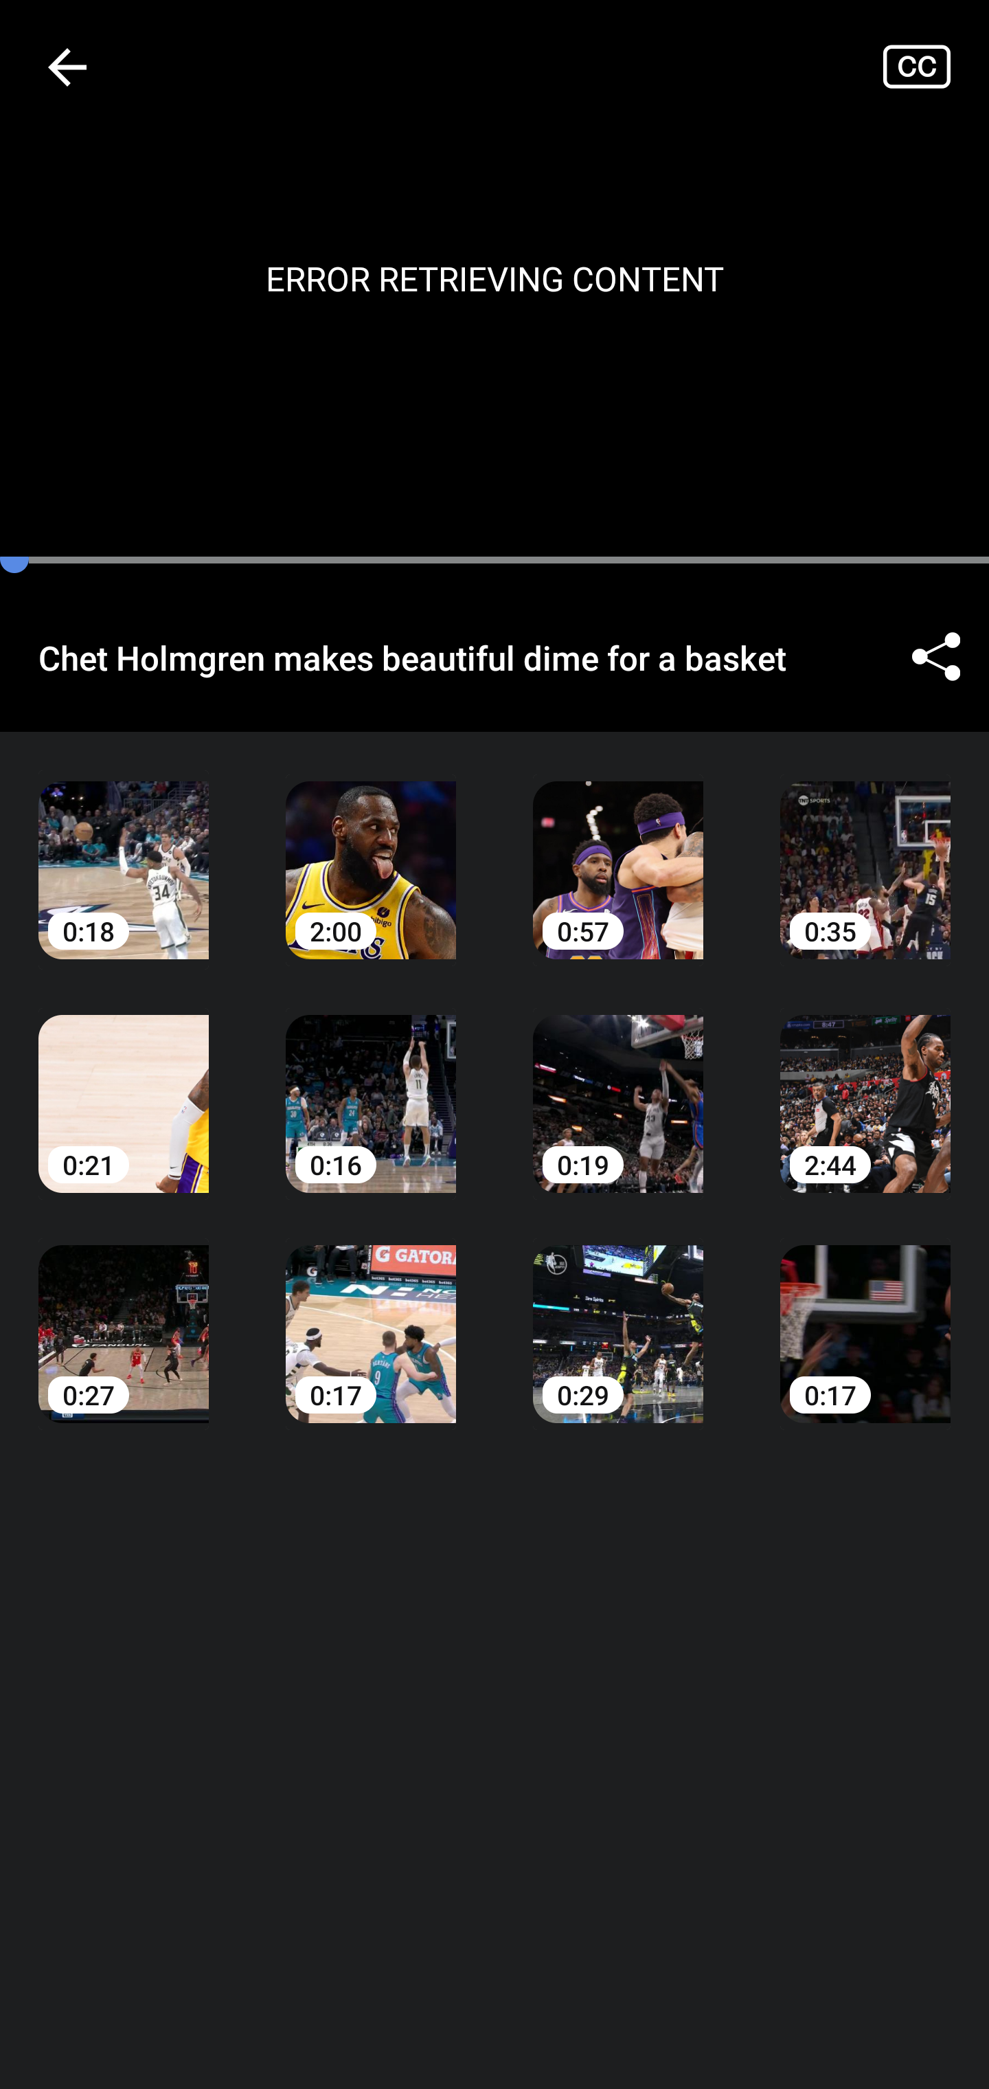  What do you see at coordinates (618, 1084) in the screenshot?
I see `0:19` at bounding box center [618, 1084].